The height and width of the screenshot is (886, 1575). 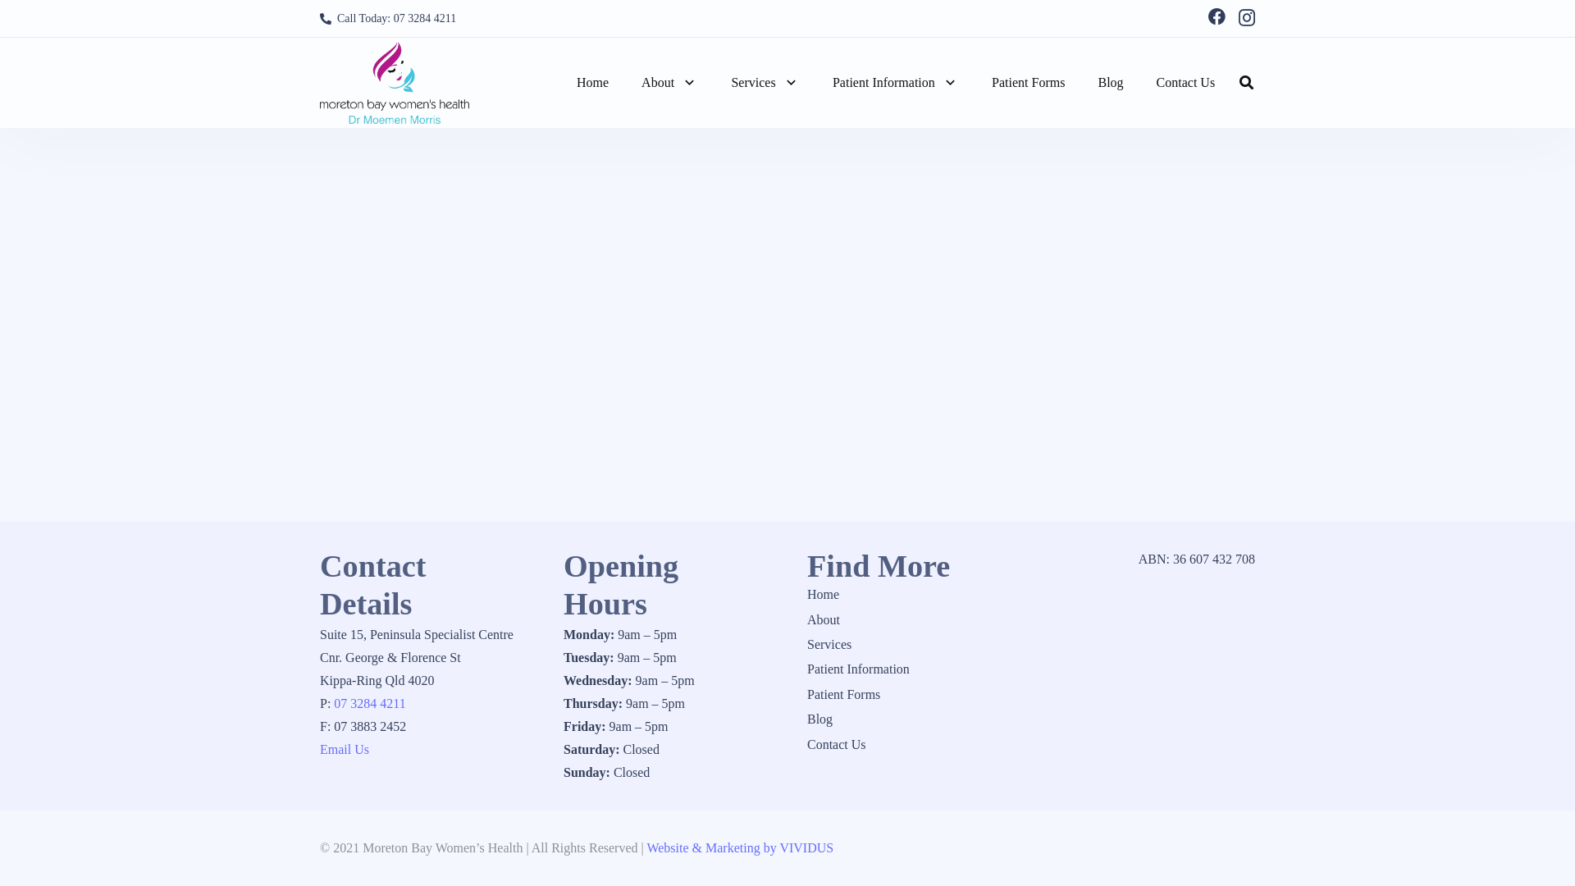 I want to click on 07 3284 4211, so click(x=369, y=704).